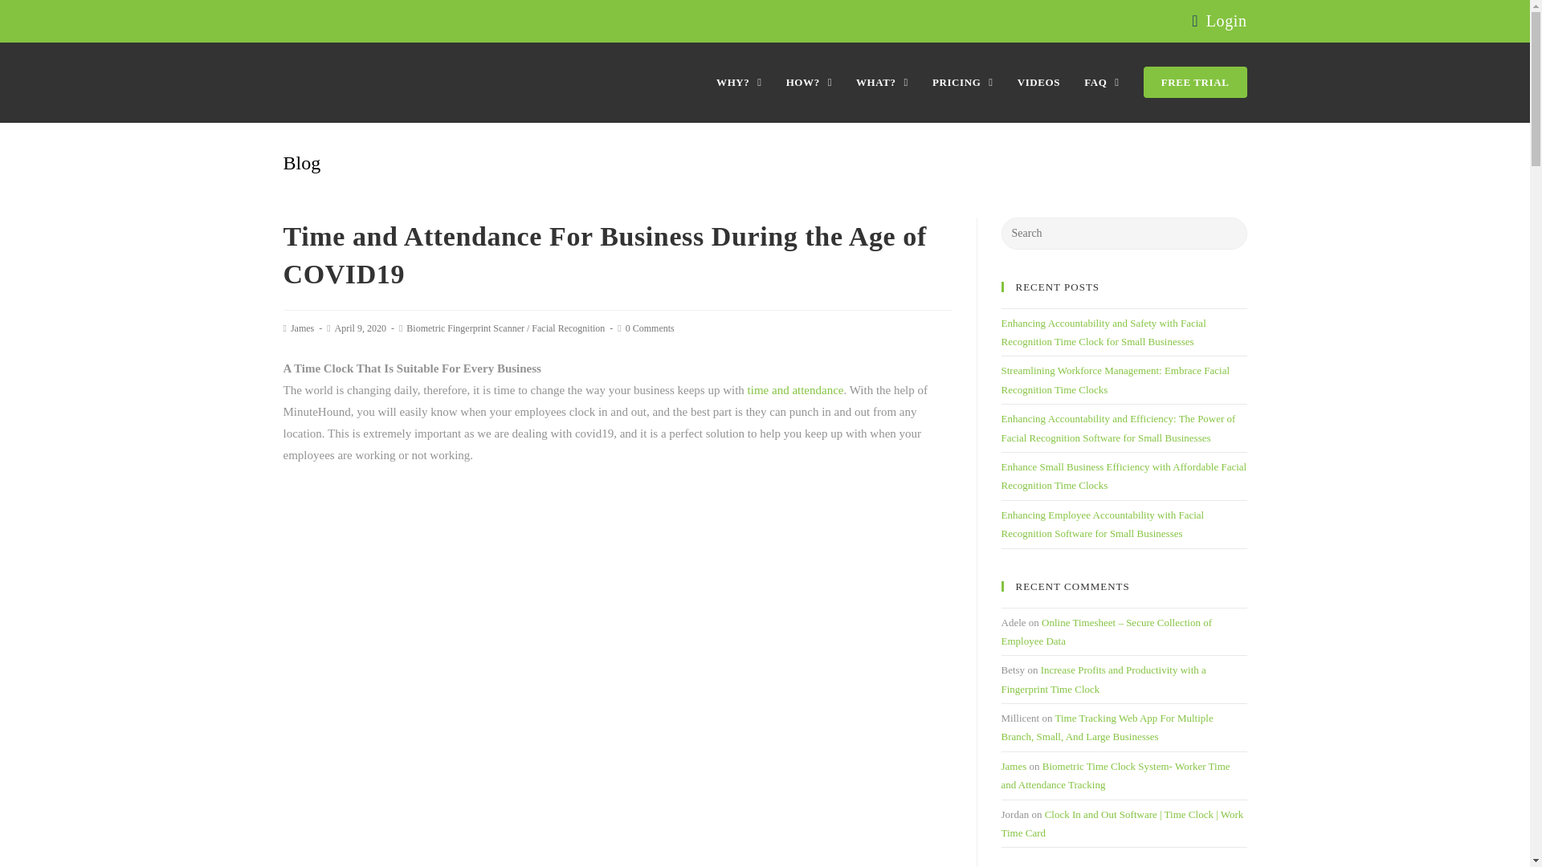 This screenshot has height=867, width=1542. What do you see at coordinates (795, 390) in the screenshot?
I see `time and attendance` at bounding box center [795, 390].